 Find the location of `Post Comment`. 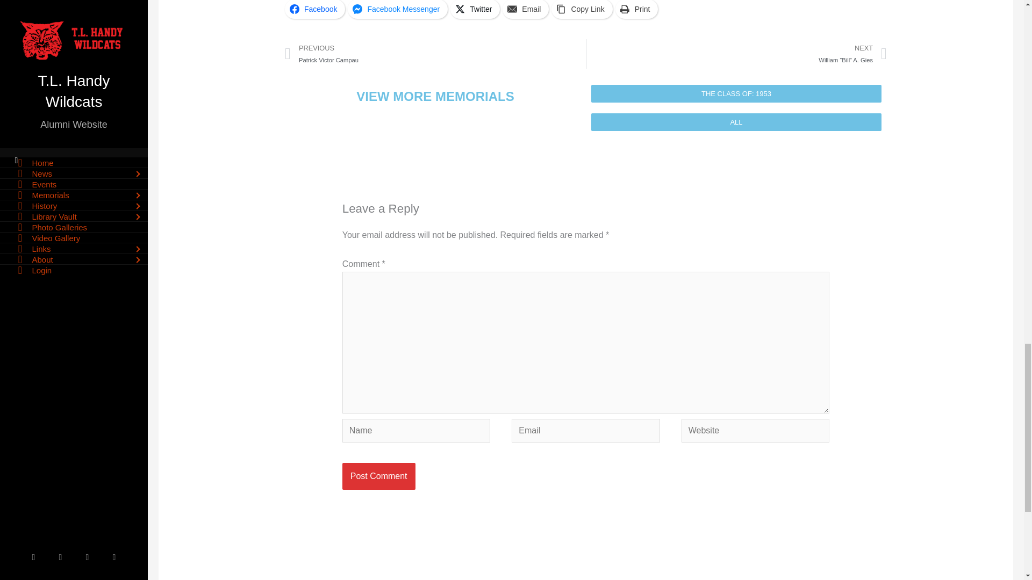

Post Comment is located at coordinates (379, 476).